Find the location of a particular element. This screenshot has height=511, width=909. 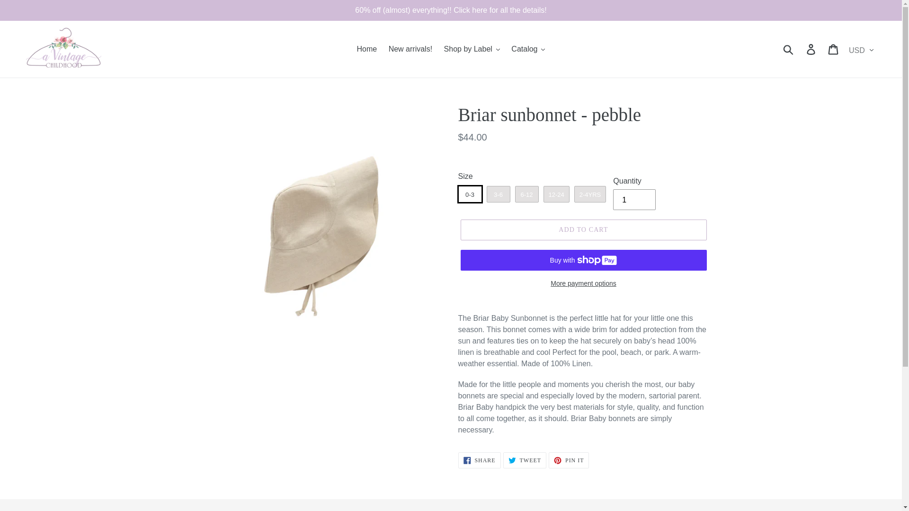

1 is located at coordinates (634, 199).